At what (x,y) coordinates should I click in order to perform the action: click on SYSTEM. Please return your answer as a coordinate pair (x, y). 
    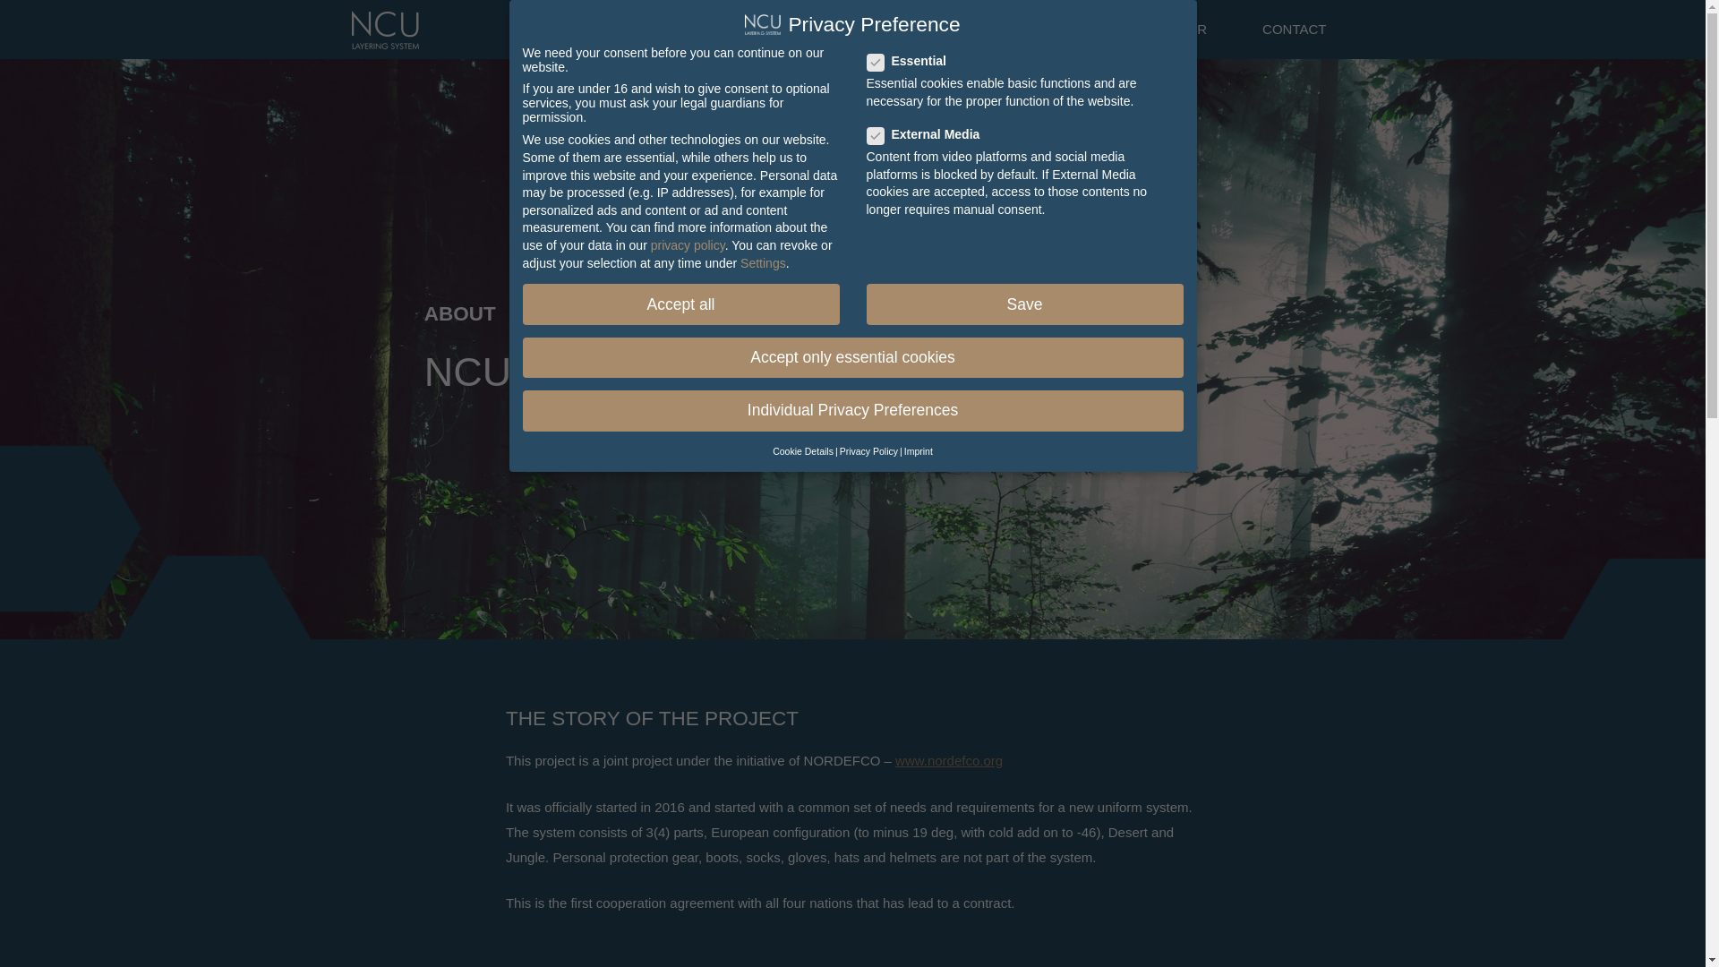
    Looking at the image, I should click on (965, 29).